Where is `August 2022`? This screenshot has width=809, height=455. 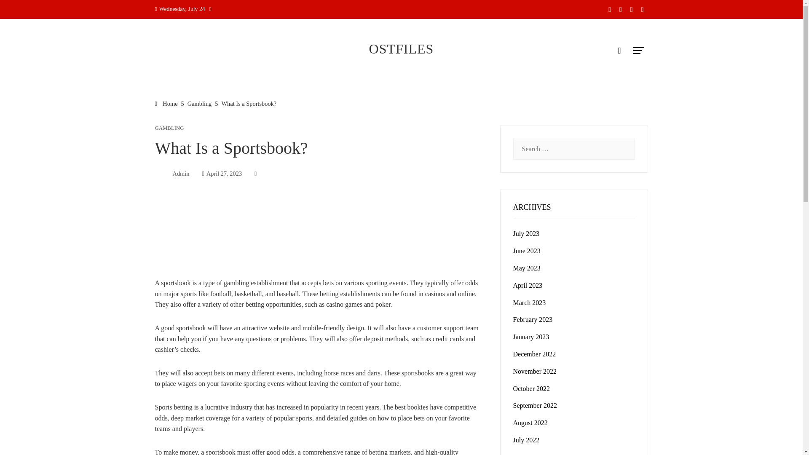 August 2022 is located at coordinates (530, 422).